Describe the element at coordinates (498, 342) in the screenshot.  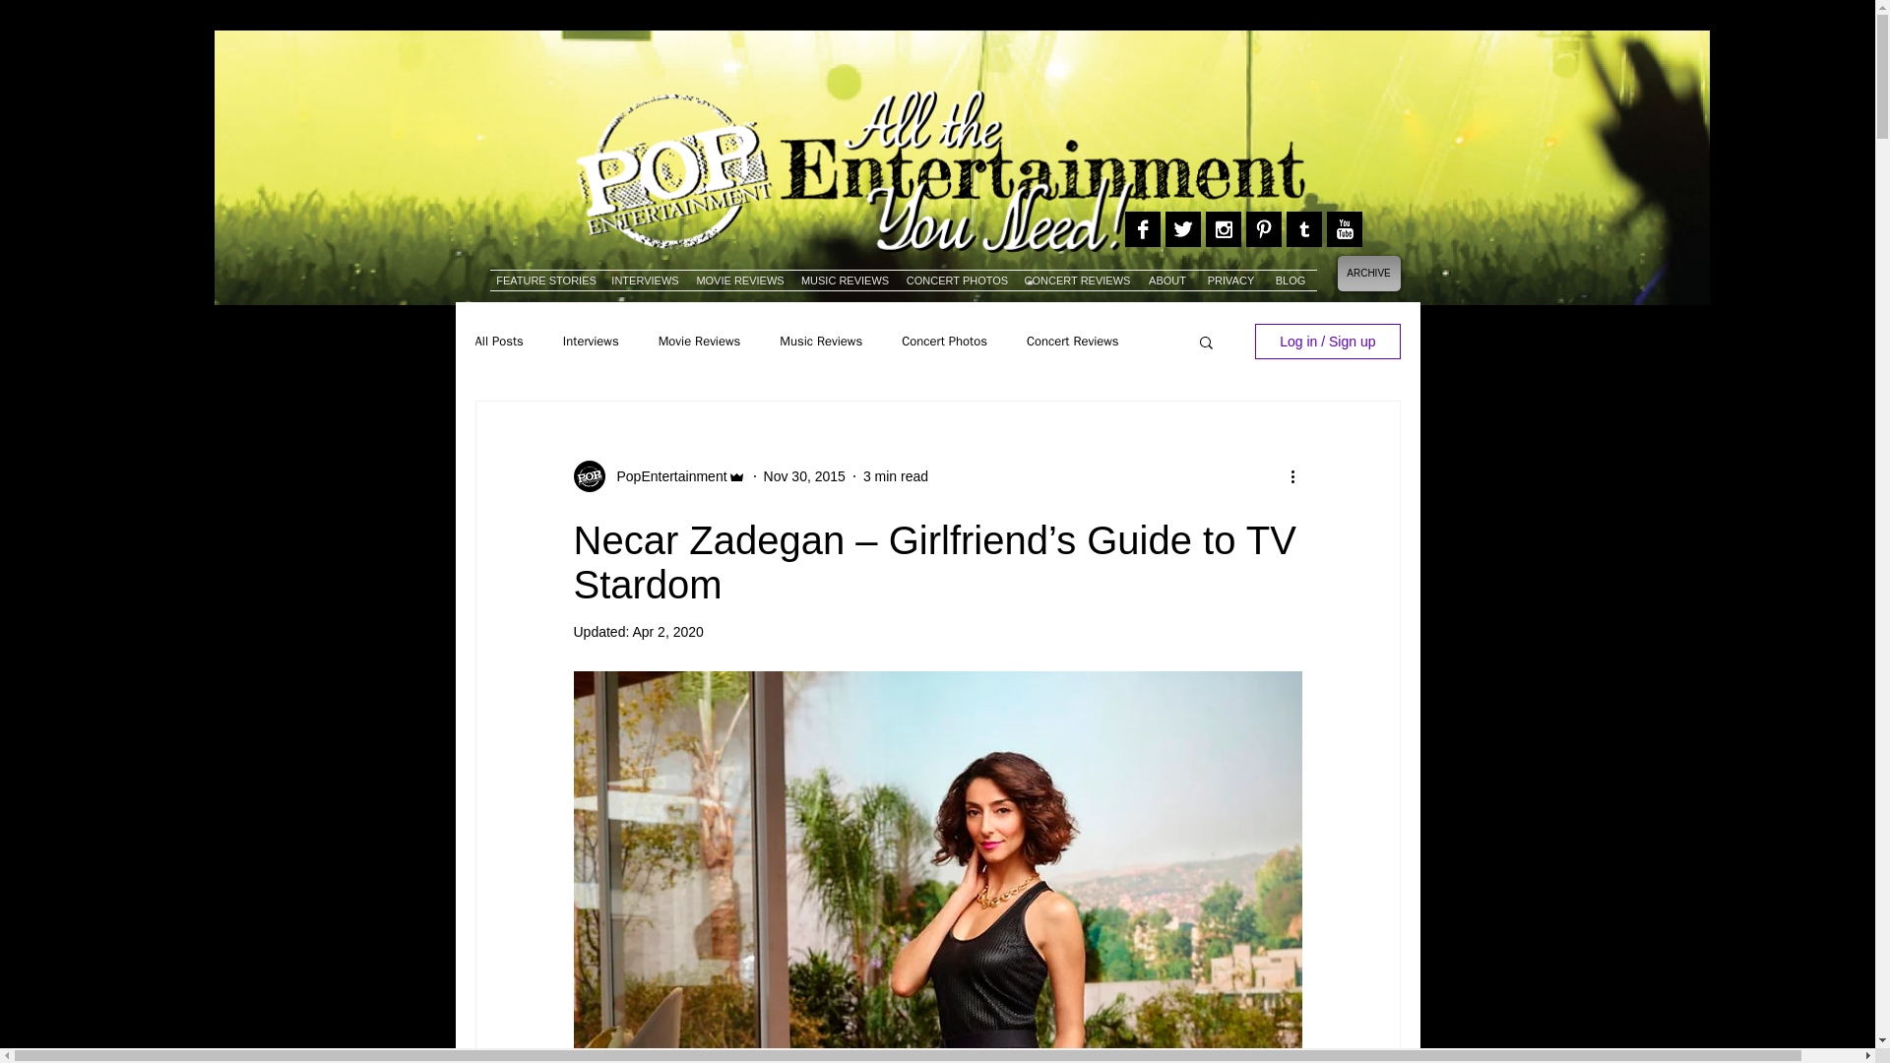
I see `All Posts` at that location.